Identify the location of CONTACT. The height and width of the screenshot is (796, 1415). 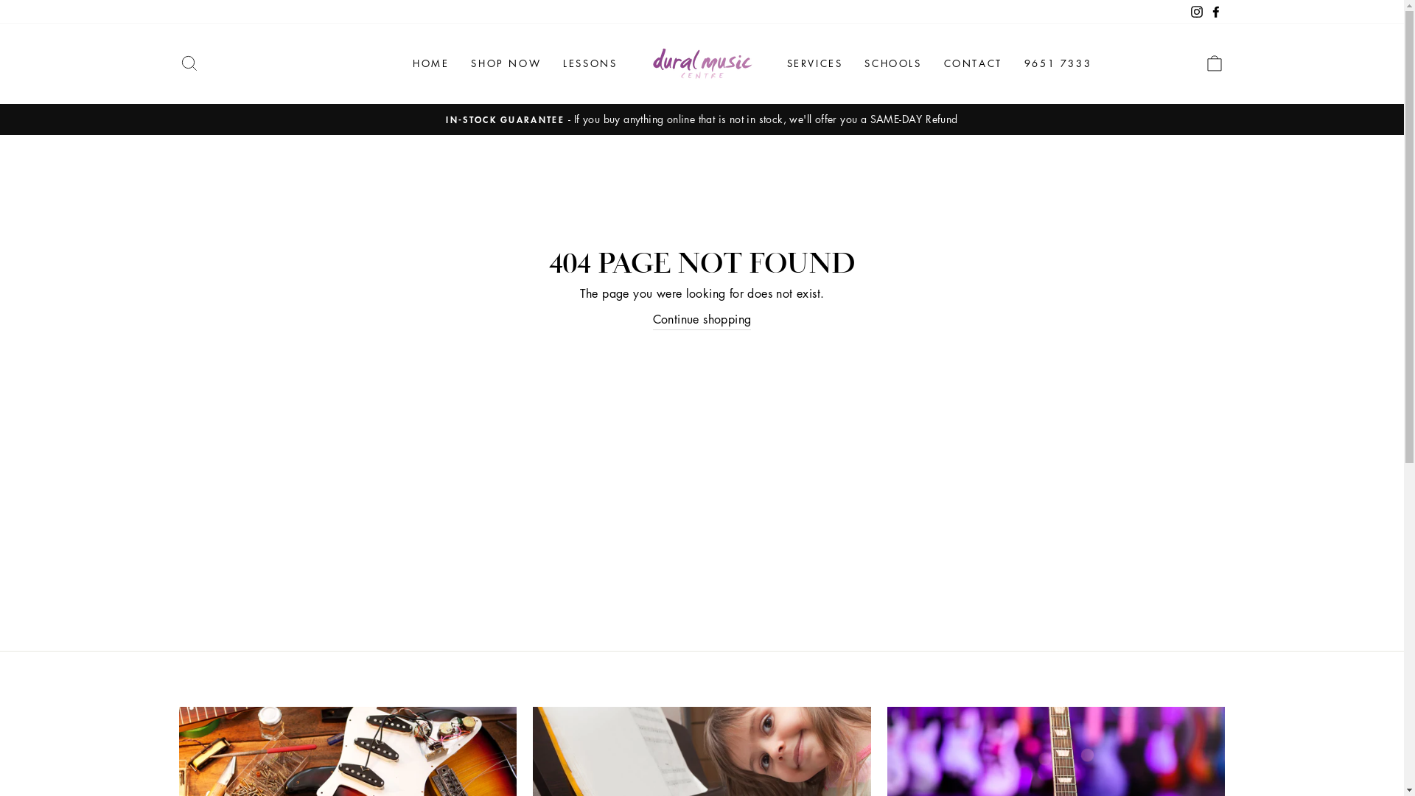
(973, 63).